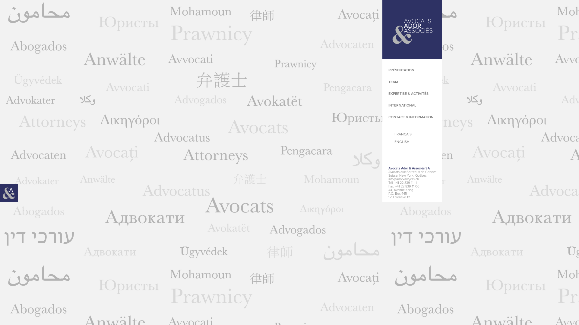 Image resolution: width=579 pixels, height=325 pixels. Describe the element at coordinates (402, 106) in the screenshot. I see `INTERNATIONAL` at that location.